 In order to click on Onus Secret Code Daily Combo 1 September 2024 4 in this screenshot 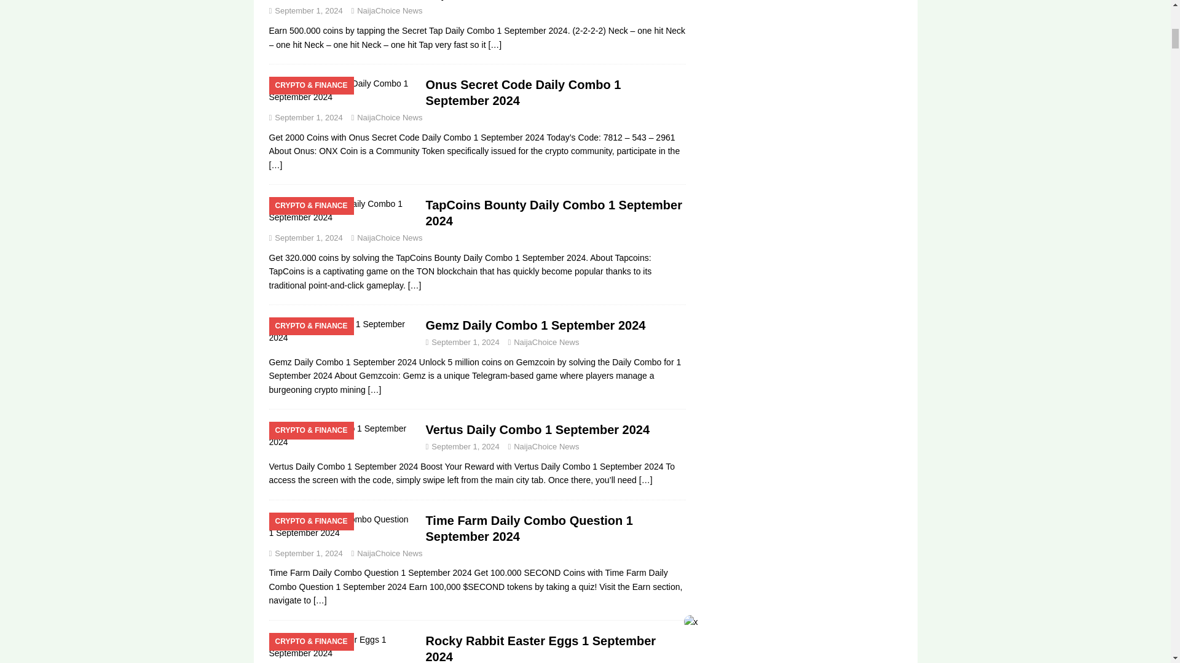, I will do `click(341, 90)`.